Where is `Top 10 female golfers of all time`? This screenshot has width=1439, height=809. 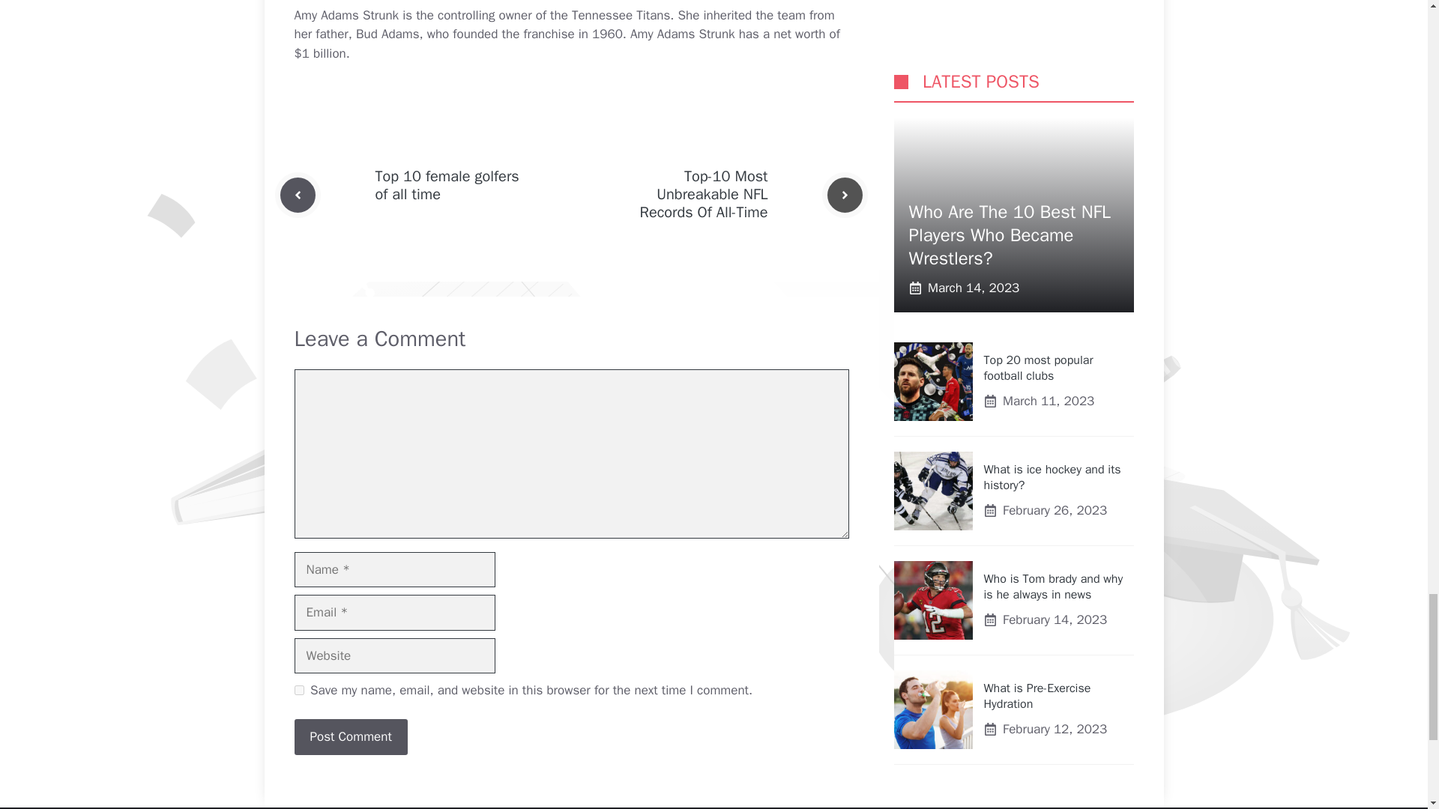
Top 10 female golfers of all time is located at coordinates (446, 185).